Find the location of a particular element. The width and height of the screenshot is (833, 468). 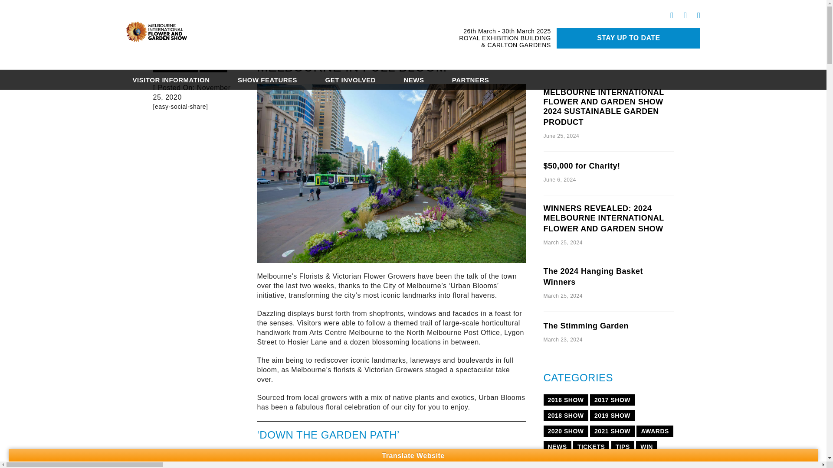

SHOW FEATURES is located at coordinates (267, 80).